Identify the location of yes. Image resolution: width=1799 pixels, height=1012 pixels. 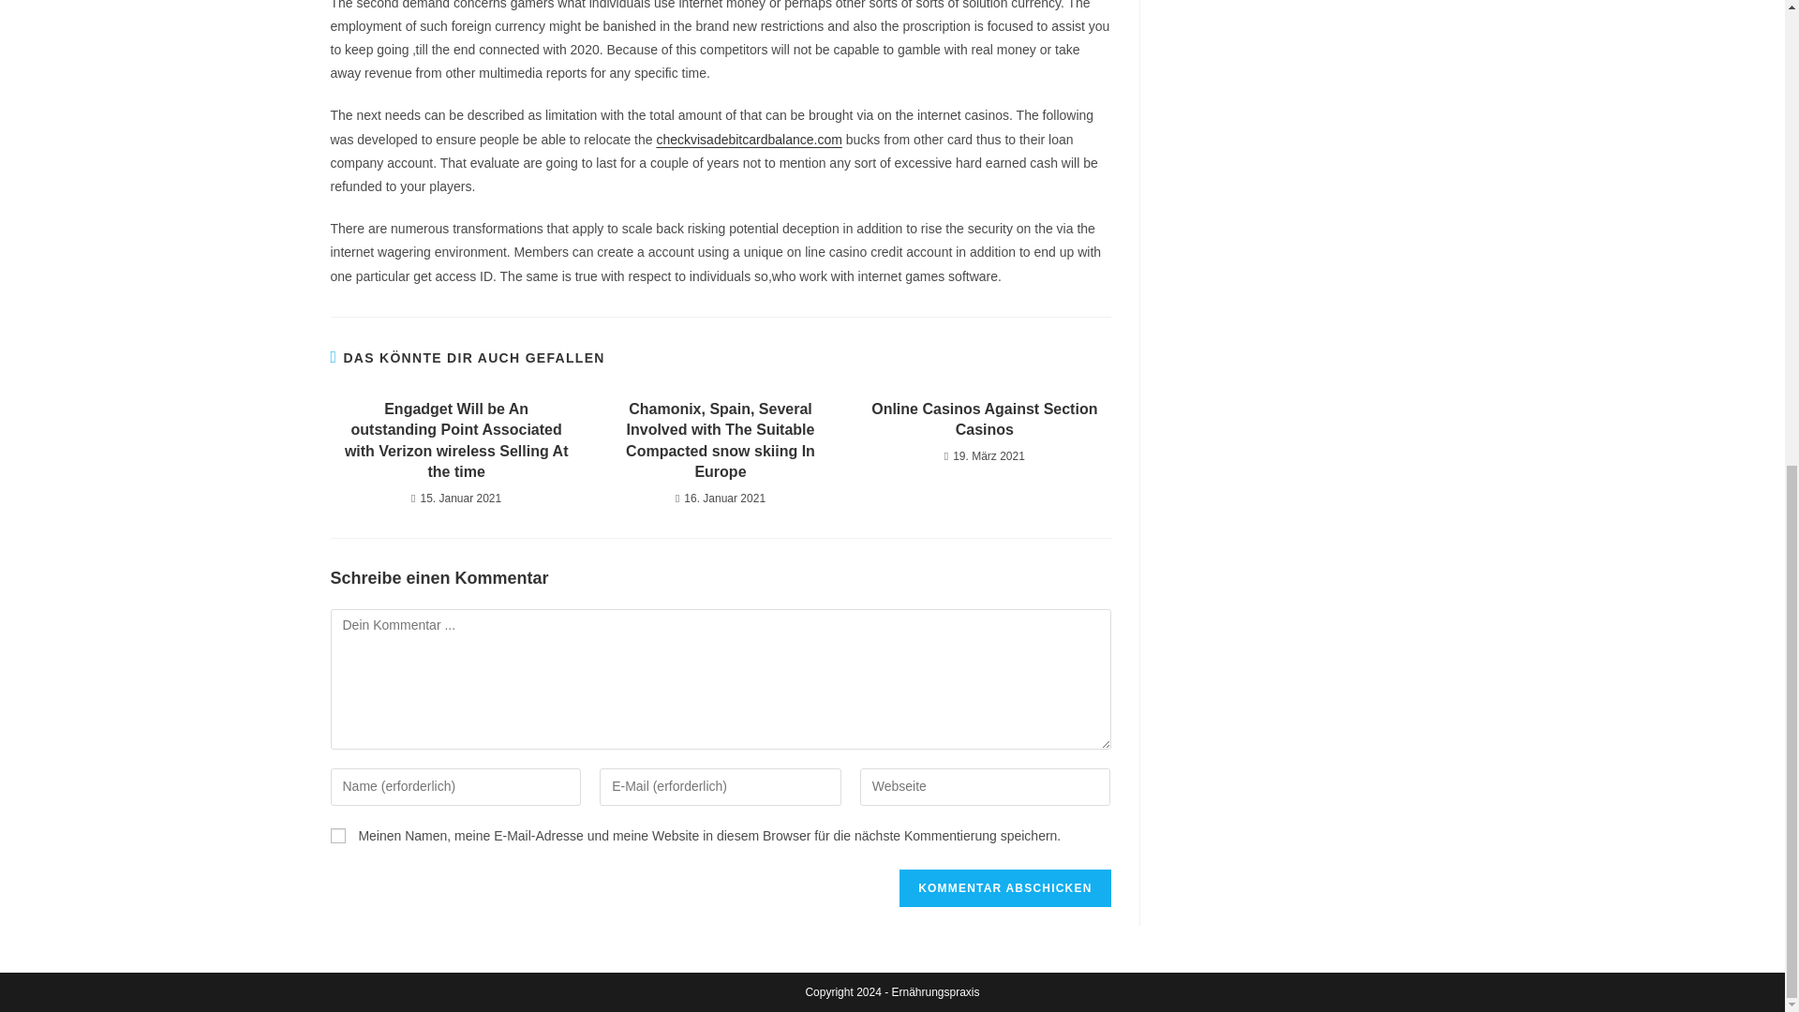
(337, 836).